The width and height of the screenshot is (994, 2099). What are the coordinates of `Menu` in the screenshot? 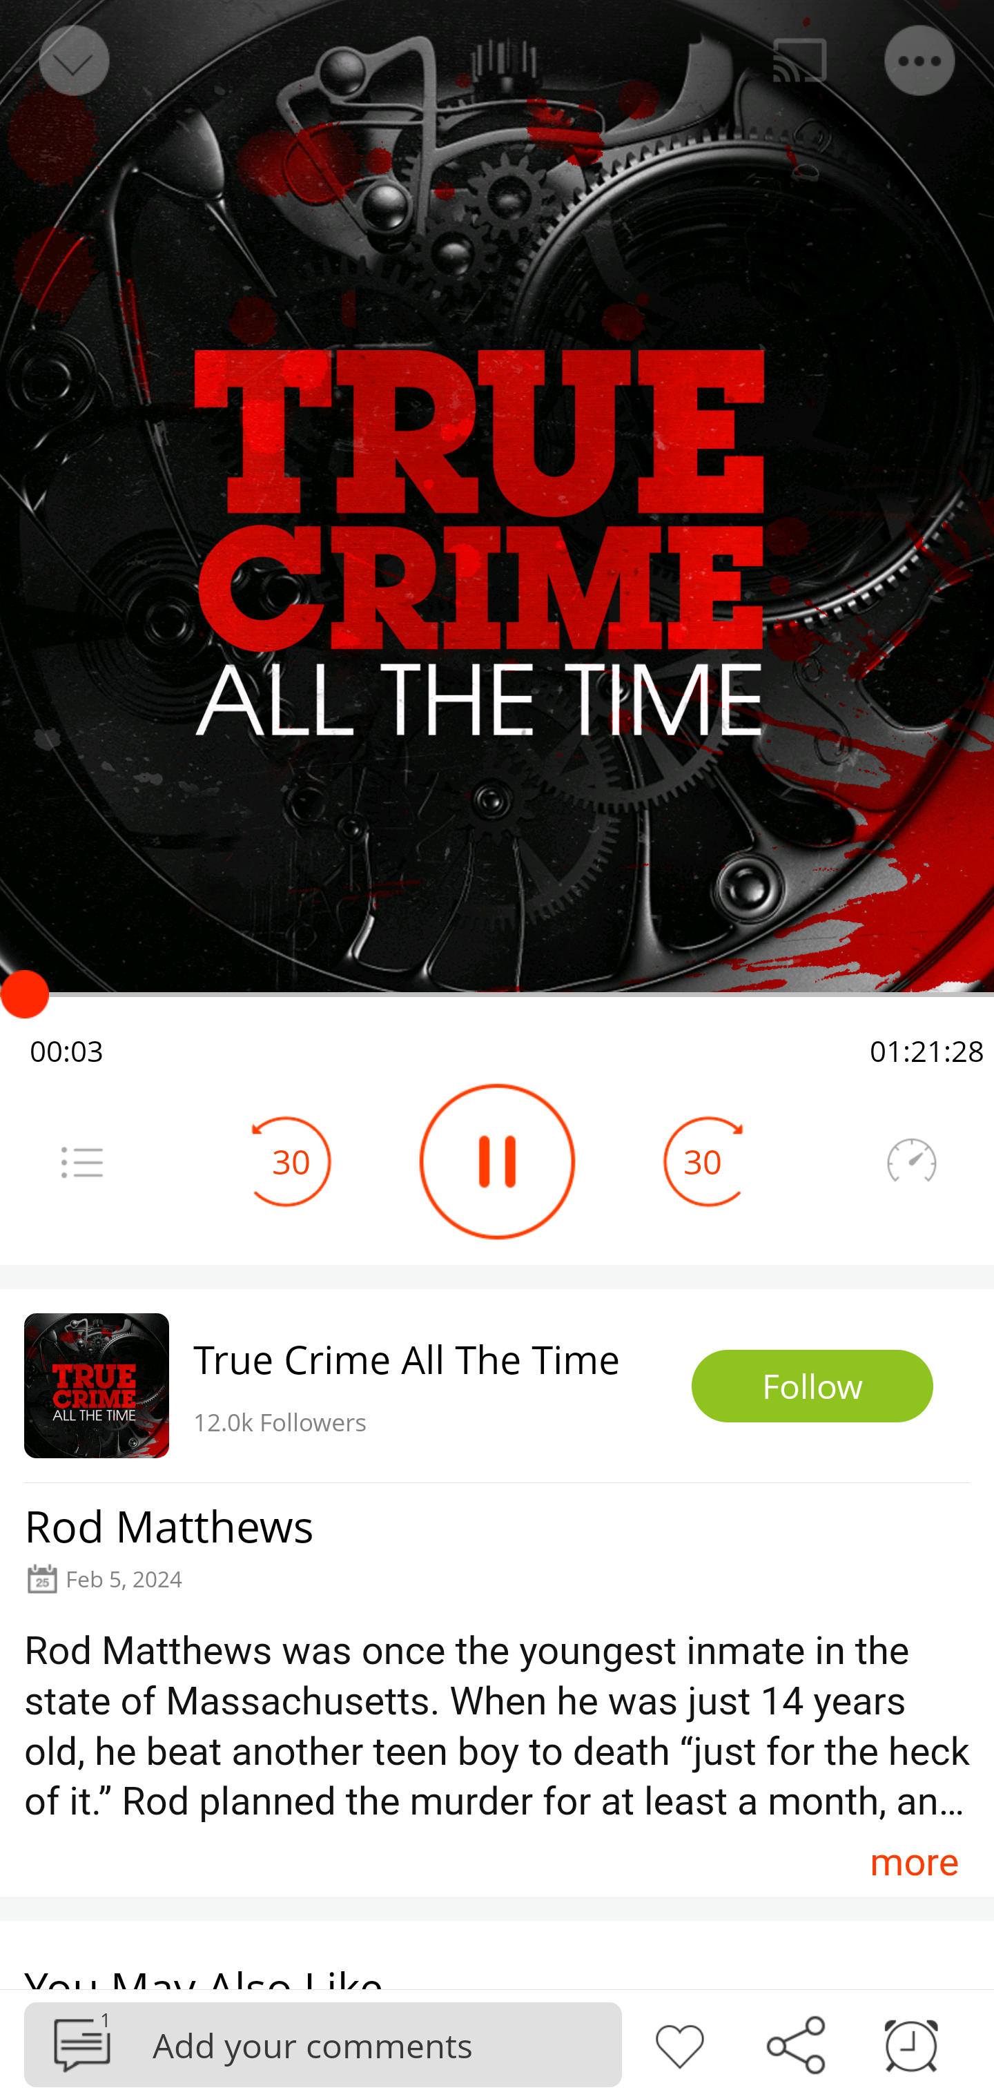 It's located at (921, 61).